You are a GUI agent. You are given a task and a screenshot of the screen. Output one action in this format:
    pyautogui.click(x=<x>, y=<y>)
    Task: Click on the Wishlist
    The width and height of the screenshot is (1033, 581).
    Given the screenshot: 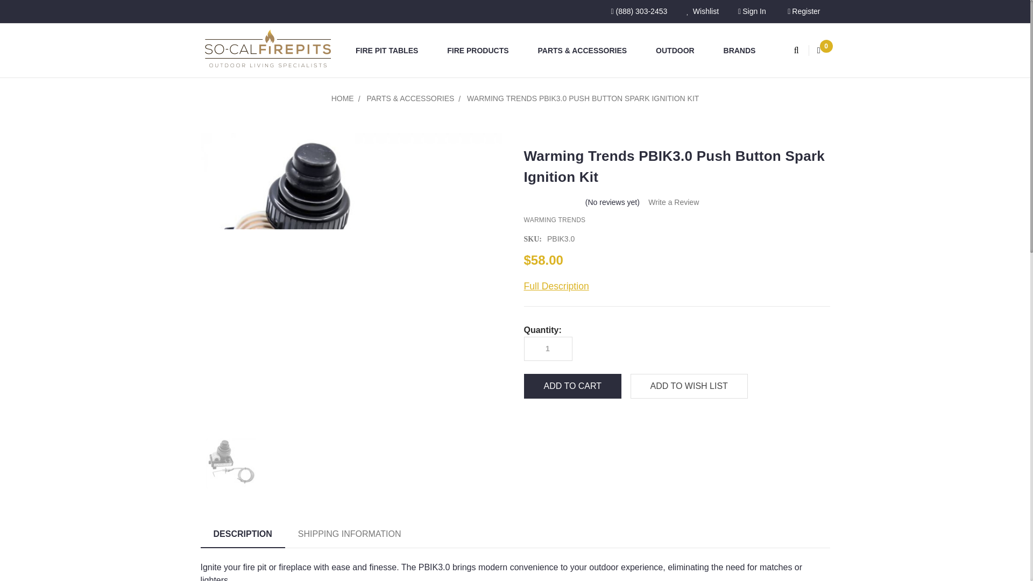 What is the action you would take?
    pyautogui.click(x=702, y=12)
    